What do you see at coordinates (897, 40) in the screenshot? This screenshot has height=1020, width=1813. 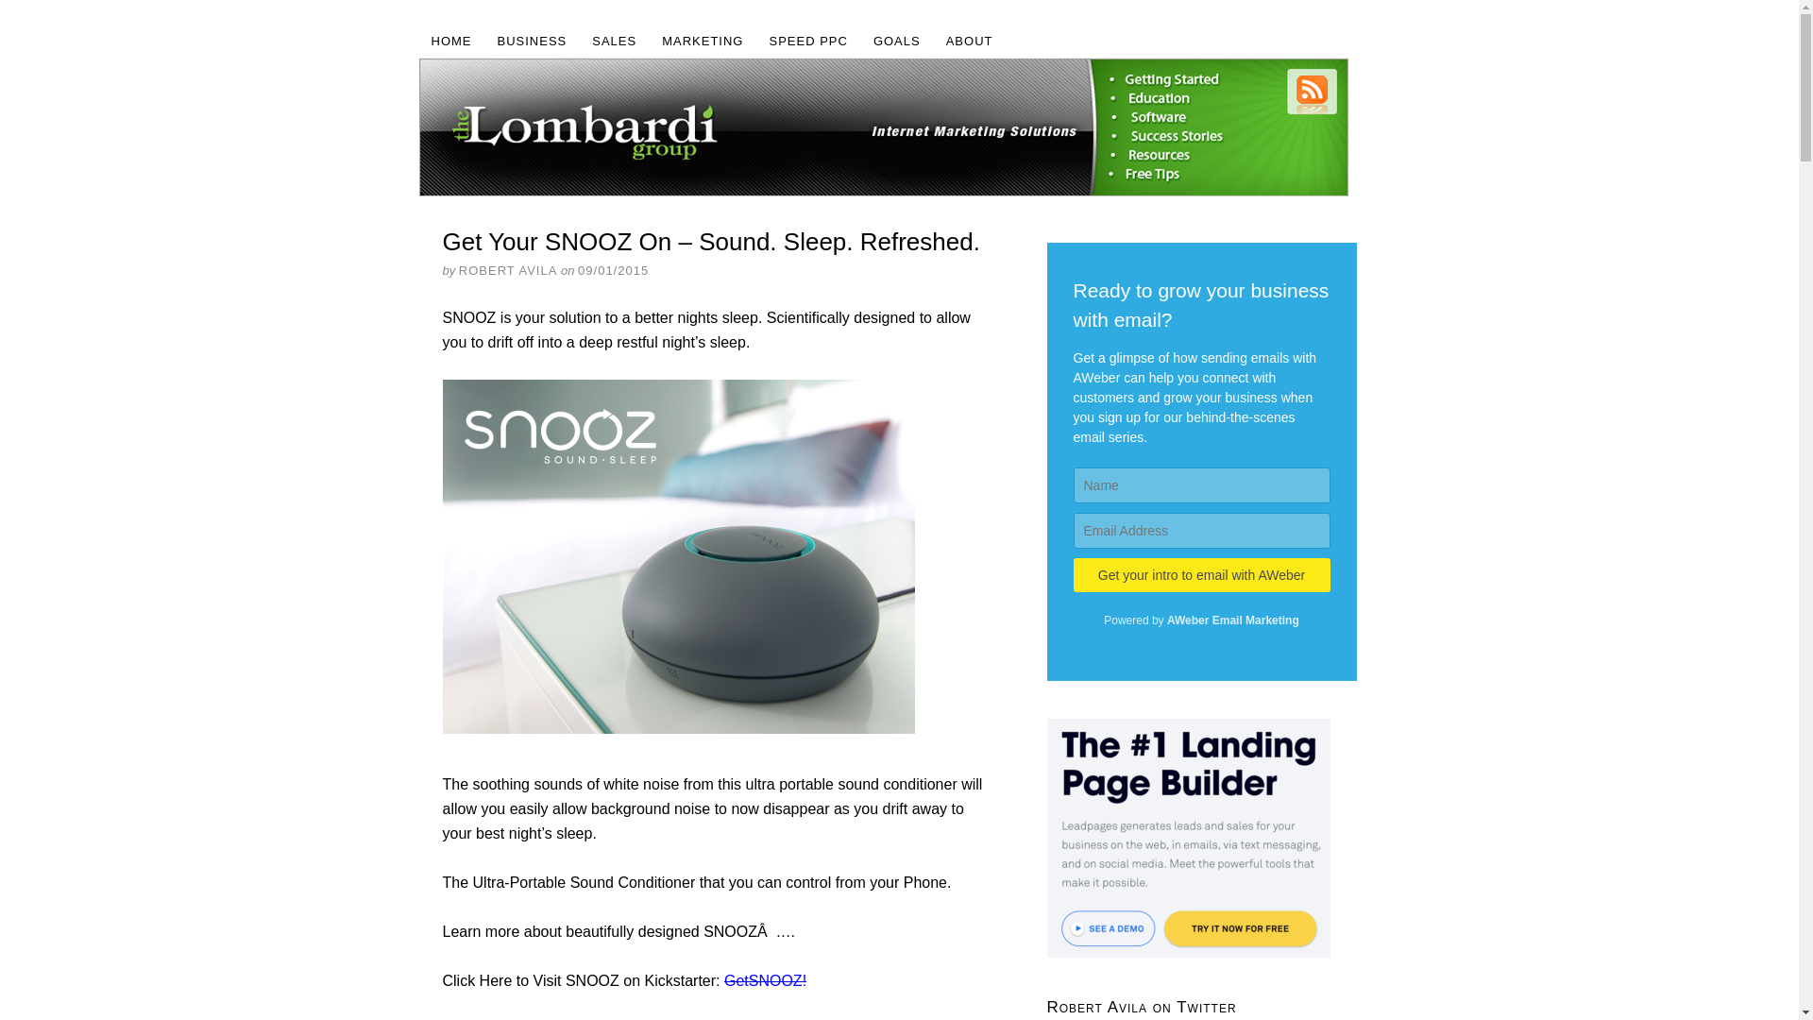 I see `GOALS` at bounding box center [897, 40].